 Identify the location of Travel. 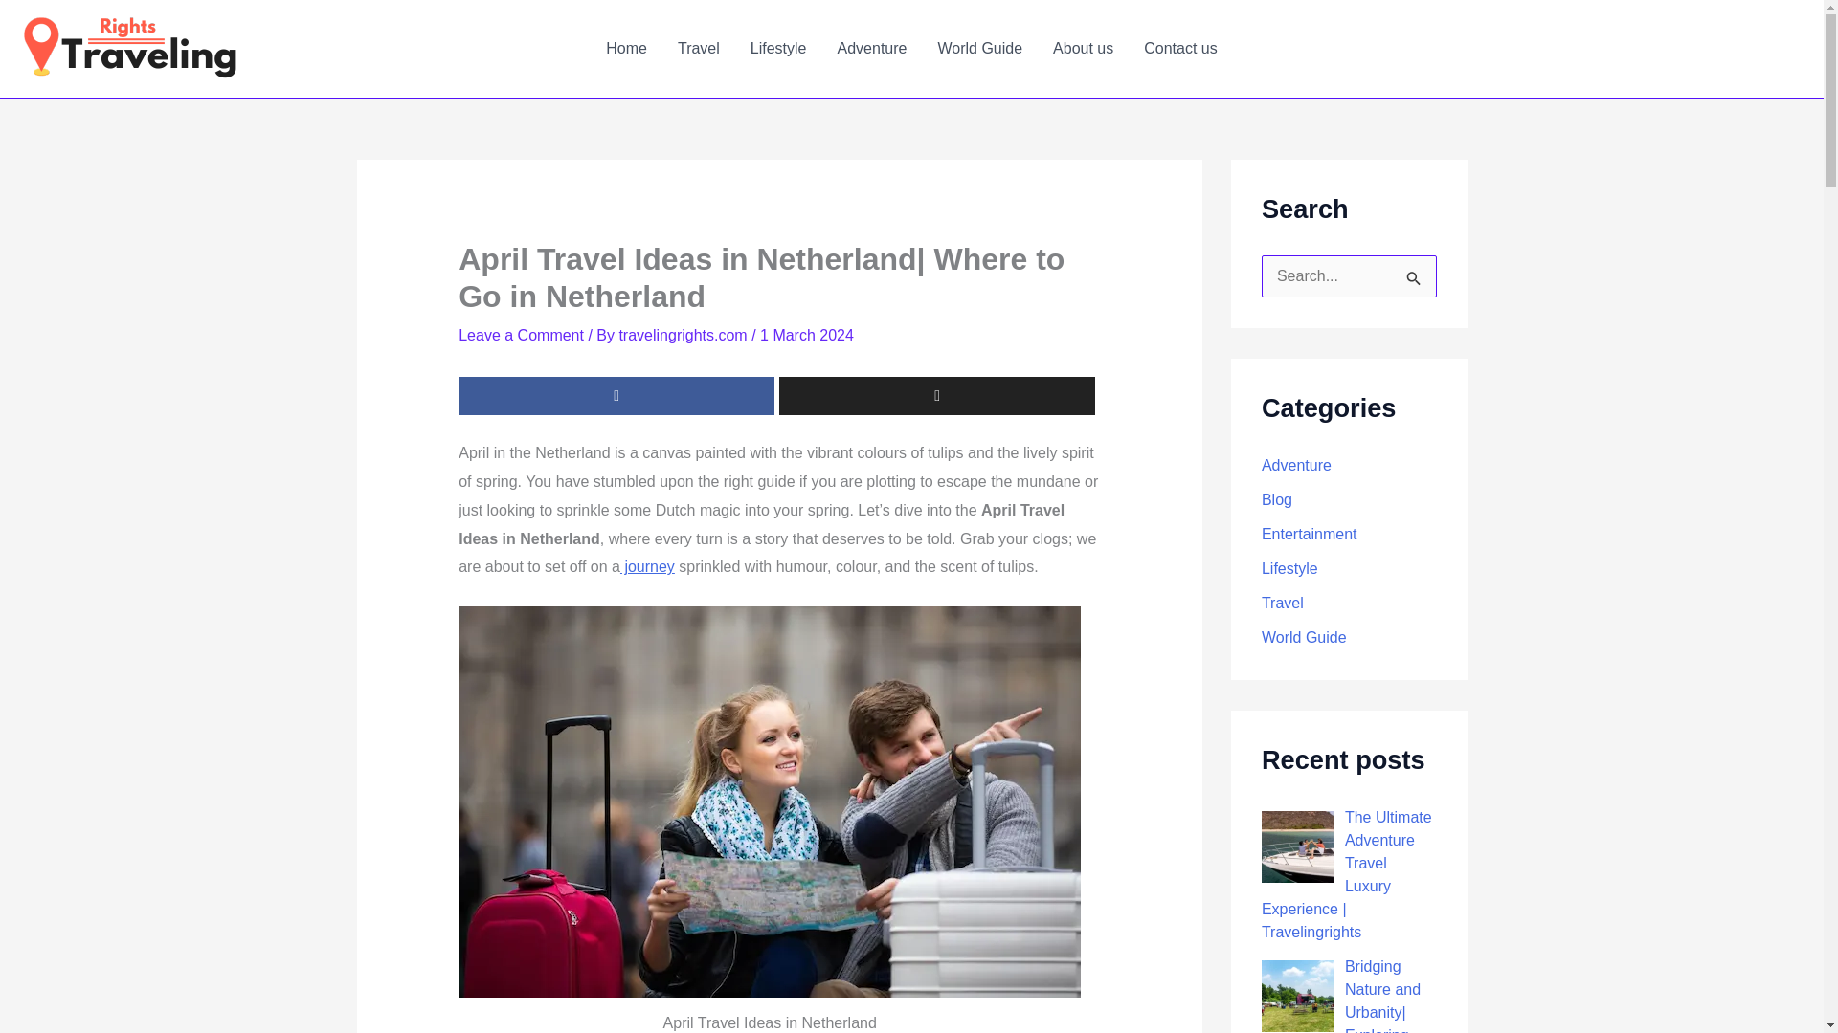
(699, 48).